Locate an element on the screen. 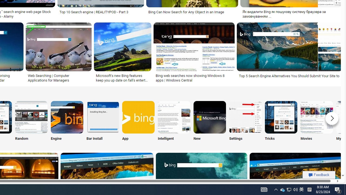  Bing the Search Engine Engine is located at coordinates (67, 122).